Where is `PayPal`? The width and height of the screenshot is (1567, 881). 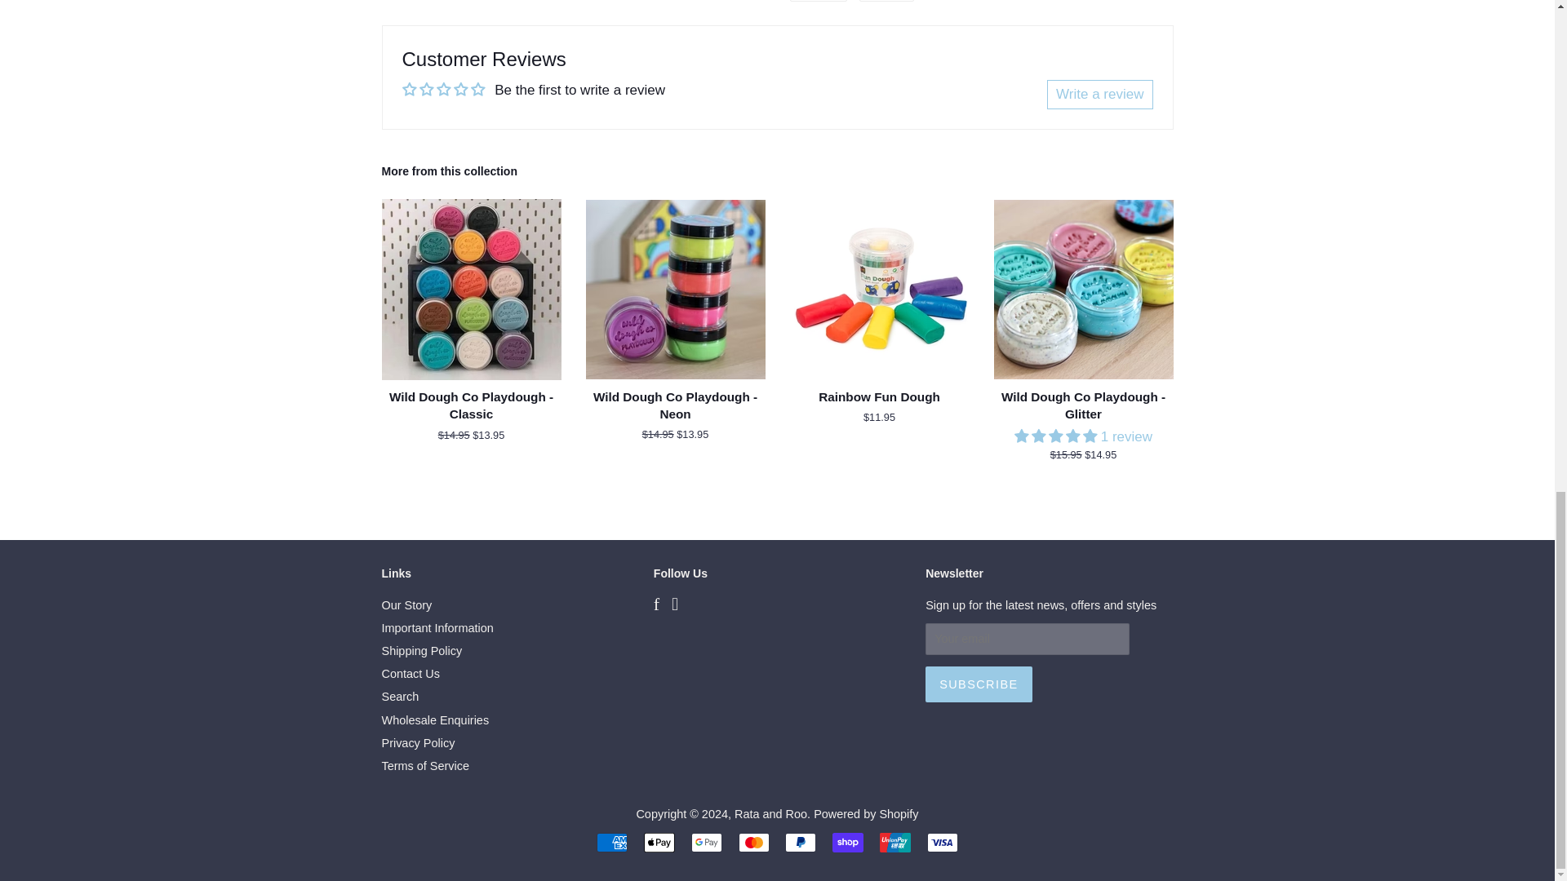
PayPal is located at coordinates (800, 842).